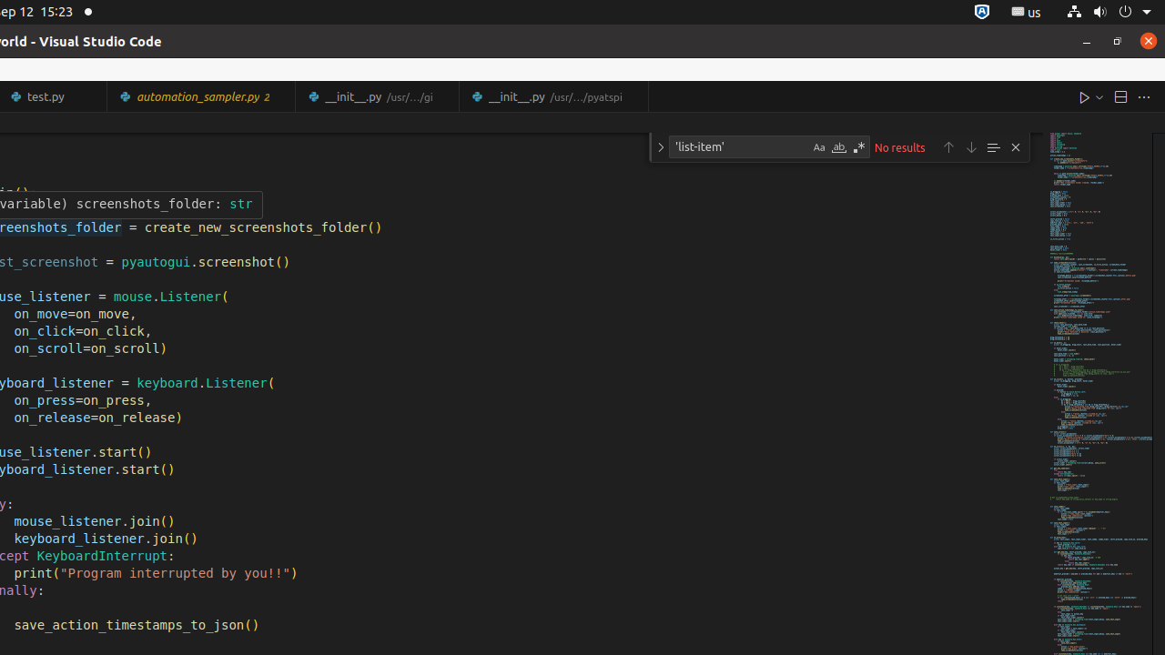 Image resolution: width=1165 pixels, height=655 pixels. Describe the element at coordinates (971, 147) in the screenshot. I see `Next Match (Enter)` at that location.